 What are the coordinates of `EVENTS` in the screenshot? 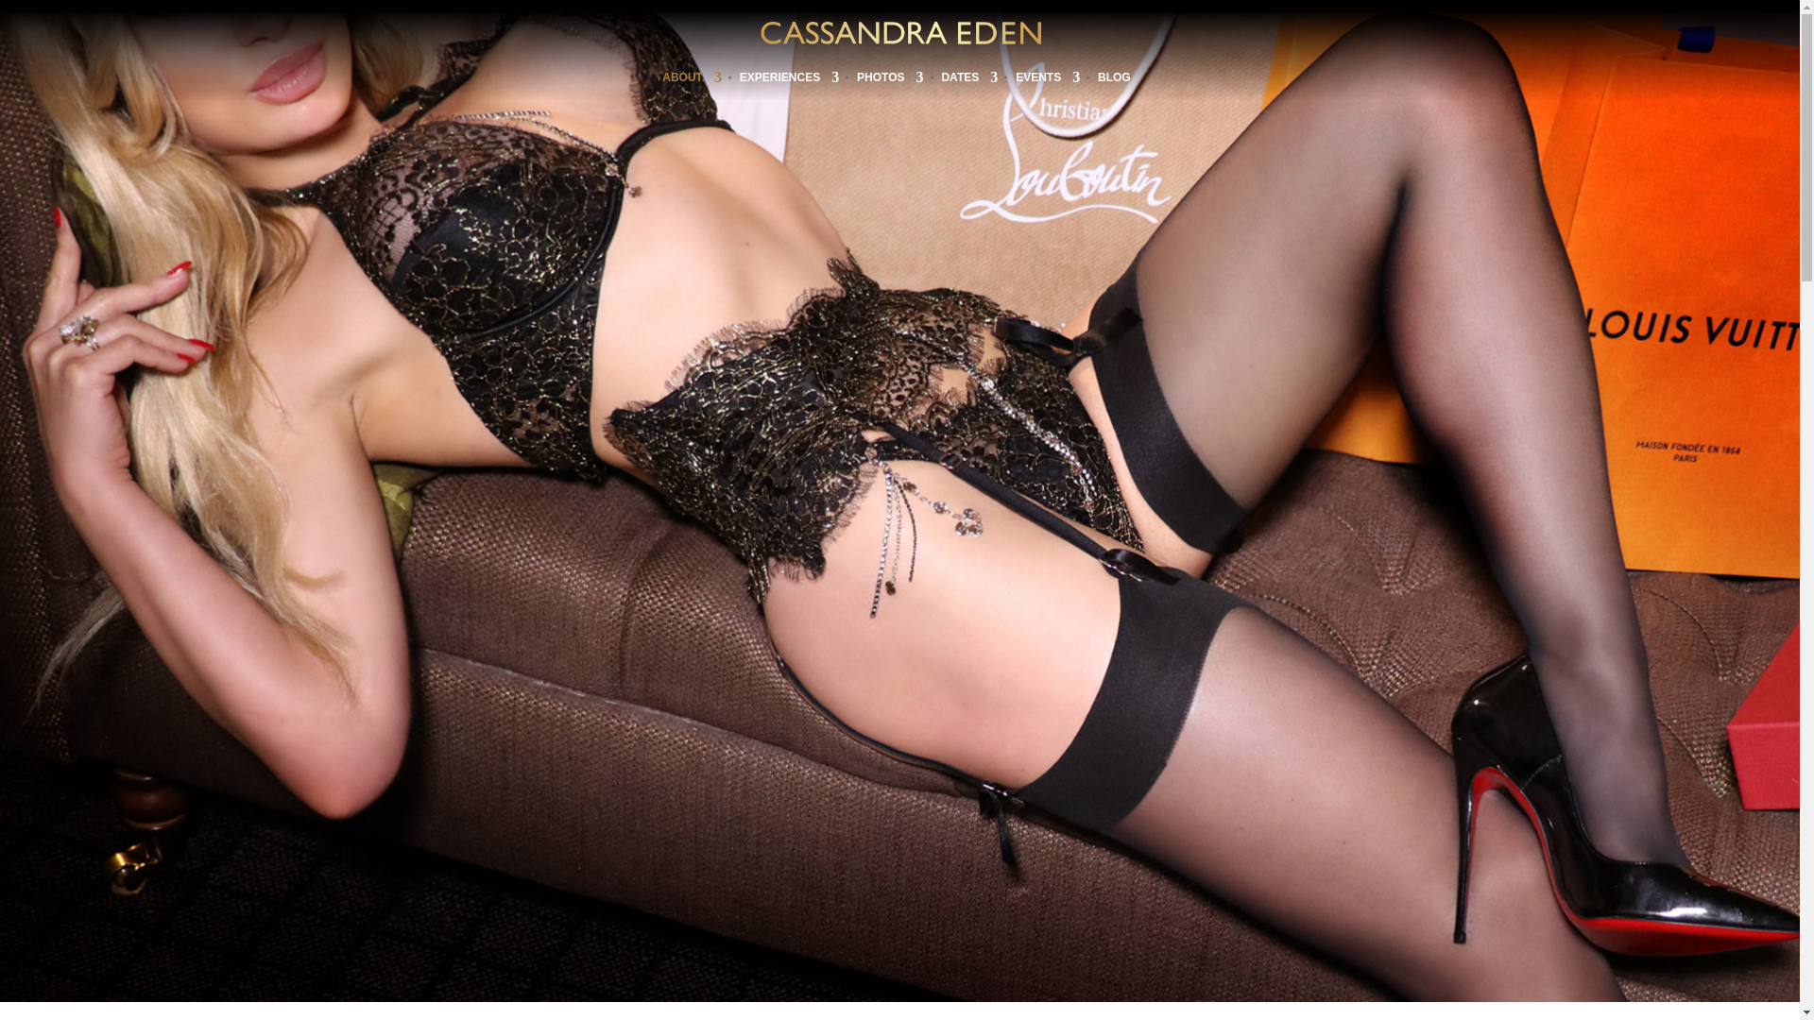 It's located at (1047, 81).